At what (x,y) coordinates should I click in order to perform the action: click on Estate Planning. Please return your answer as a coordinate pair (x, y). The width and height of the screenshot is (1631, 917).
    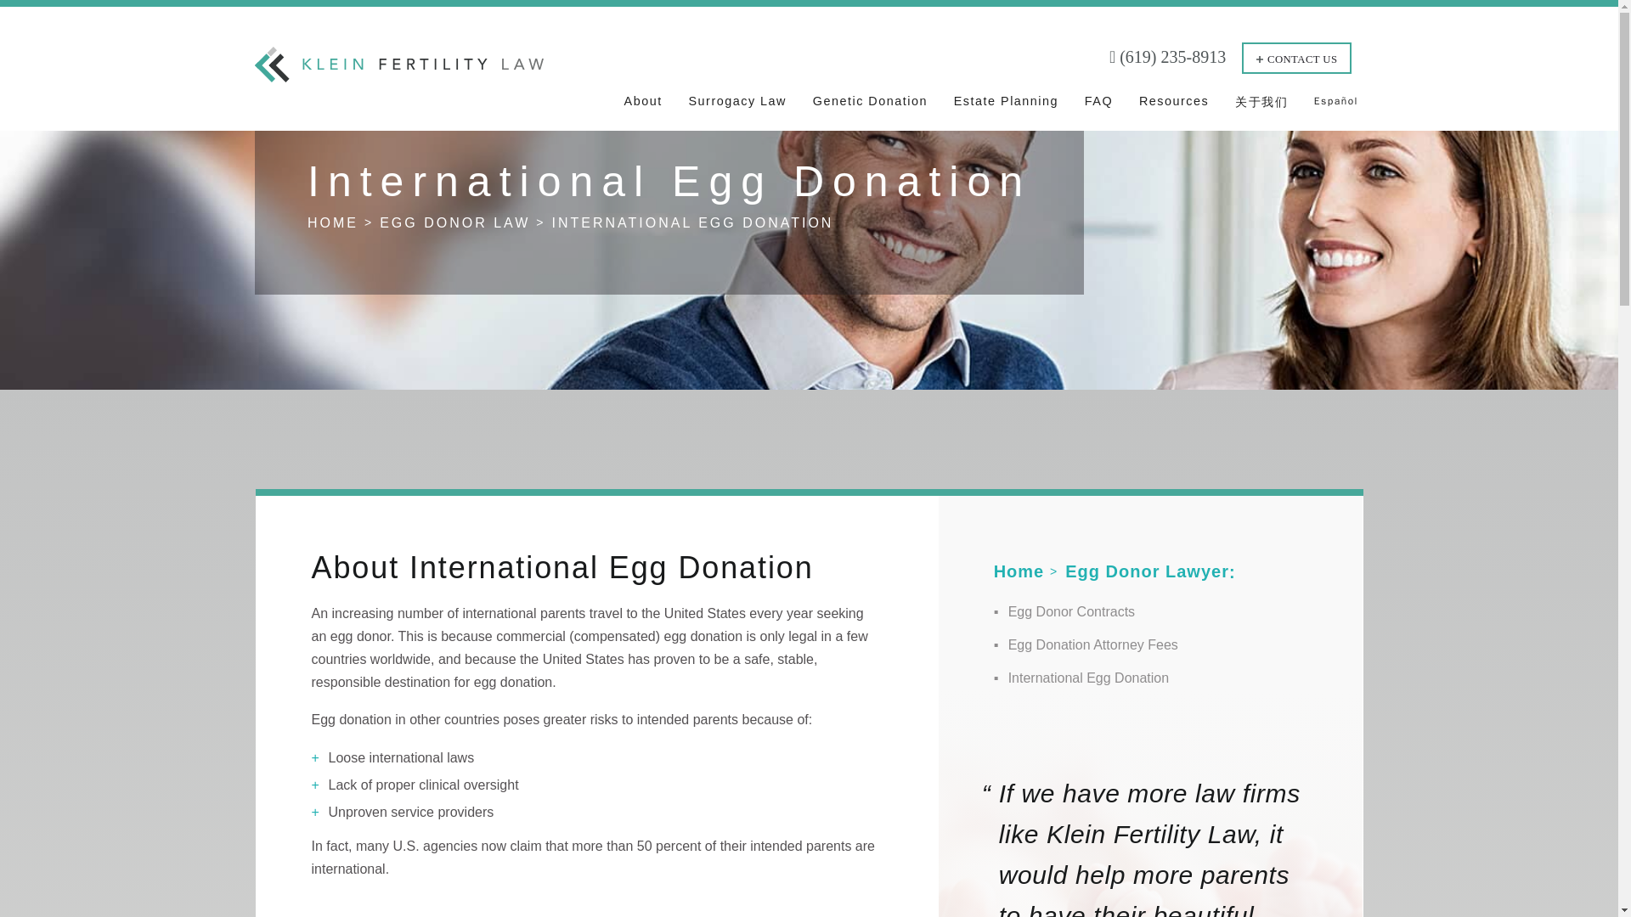
    Looking at the image, I should click on (1006, 107).